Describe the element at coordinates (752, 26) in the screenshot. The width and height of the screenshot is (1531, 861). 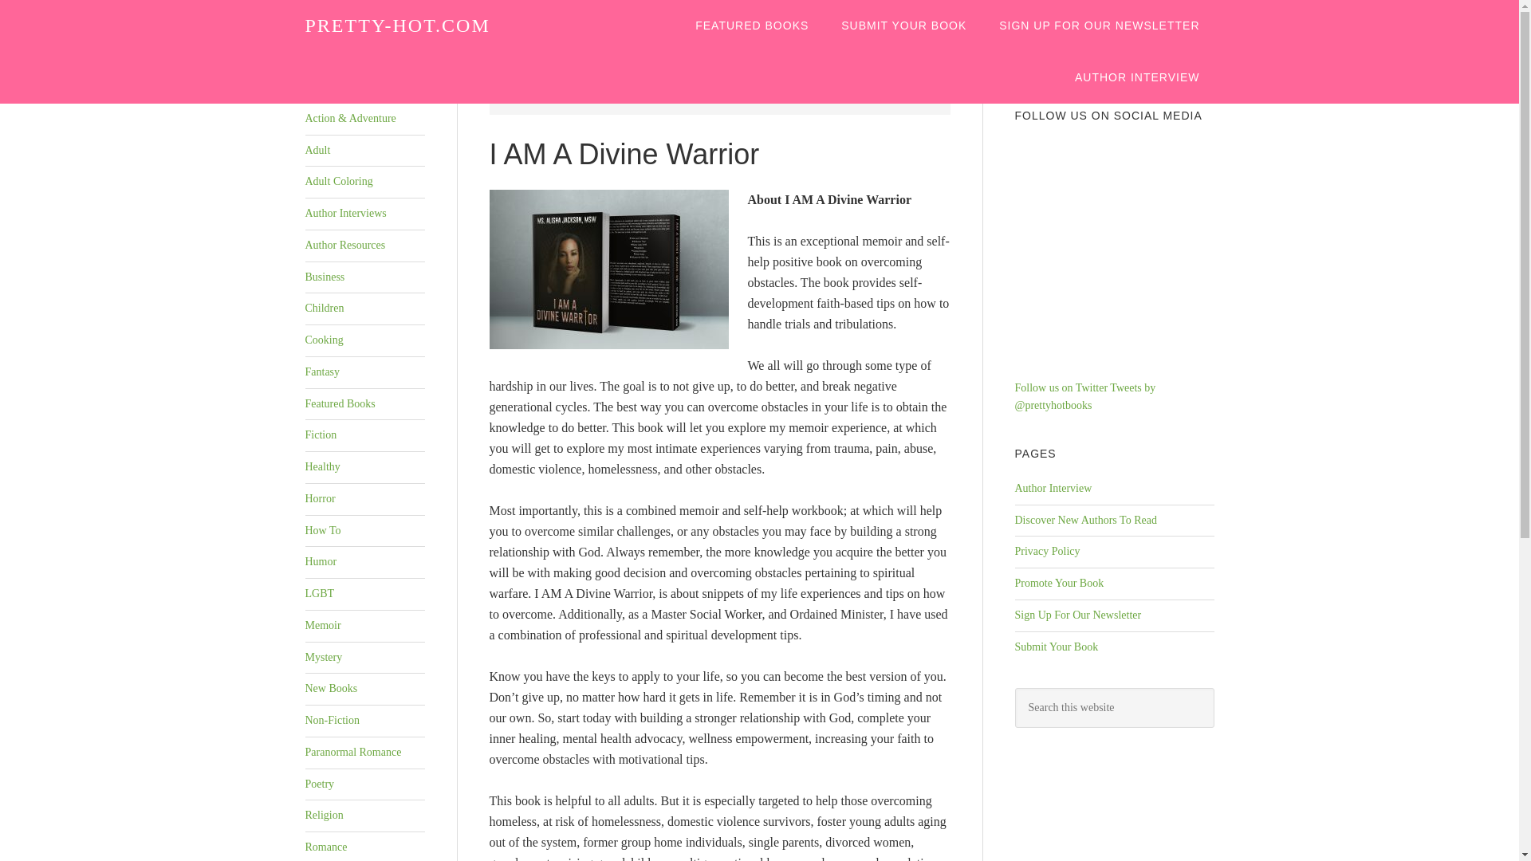
I see `FEATURED BOOKS` at that location.